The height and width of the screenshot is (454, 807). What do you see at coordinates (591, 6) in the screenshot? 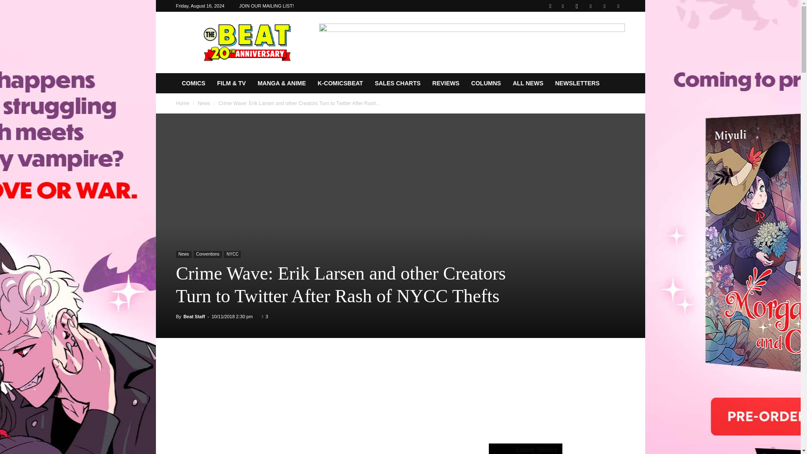
I see `RSS` at bounding box center [591, 6].